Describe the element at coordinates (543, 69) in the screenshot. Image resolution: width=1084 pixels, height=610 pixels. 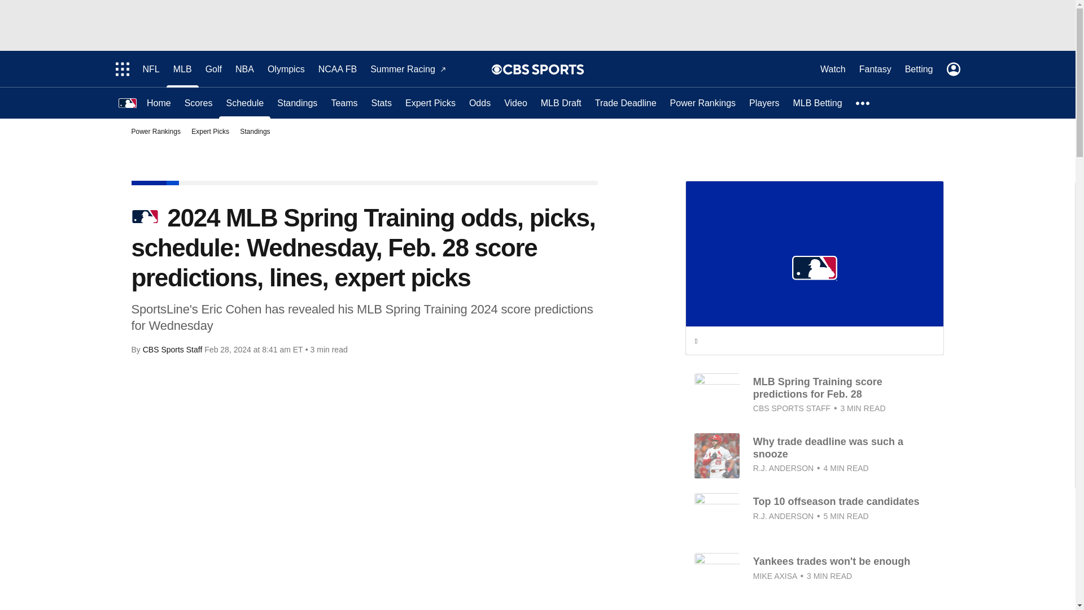
I see `CBS Logo` at that location.